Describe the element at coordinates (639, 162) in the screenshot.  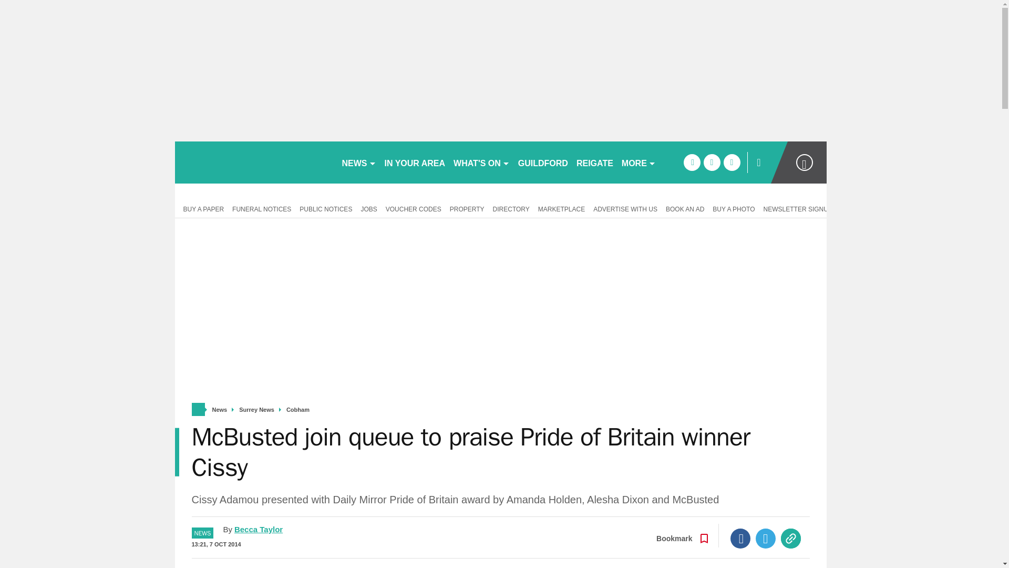
I see `MORE` at that location.